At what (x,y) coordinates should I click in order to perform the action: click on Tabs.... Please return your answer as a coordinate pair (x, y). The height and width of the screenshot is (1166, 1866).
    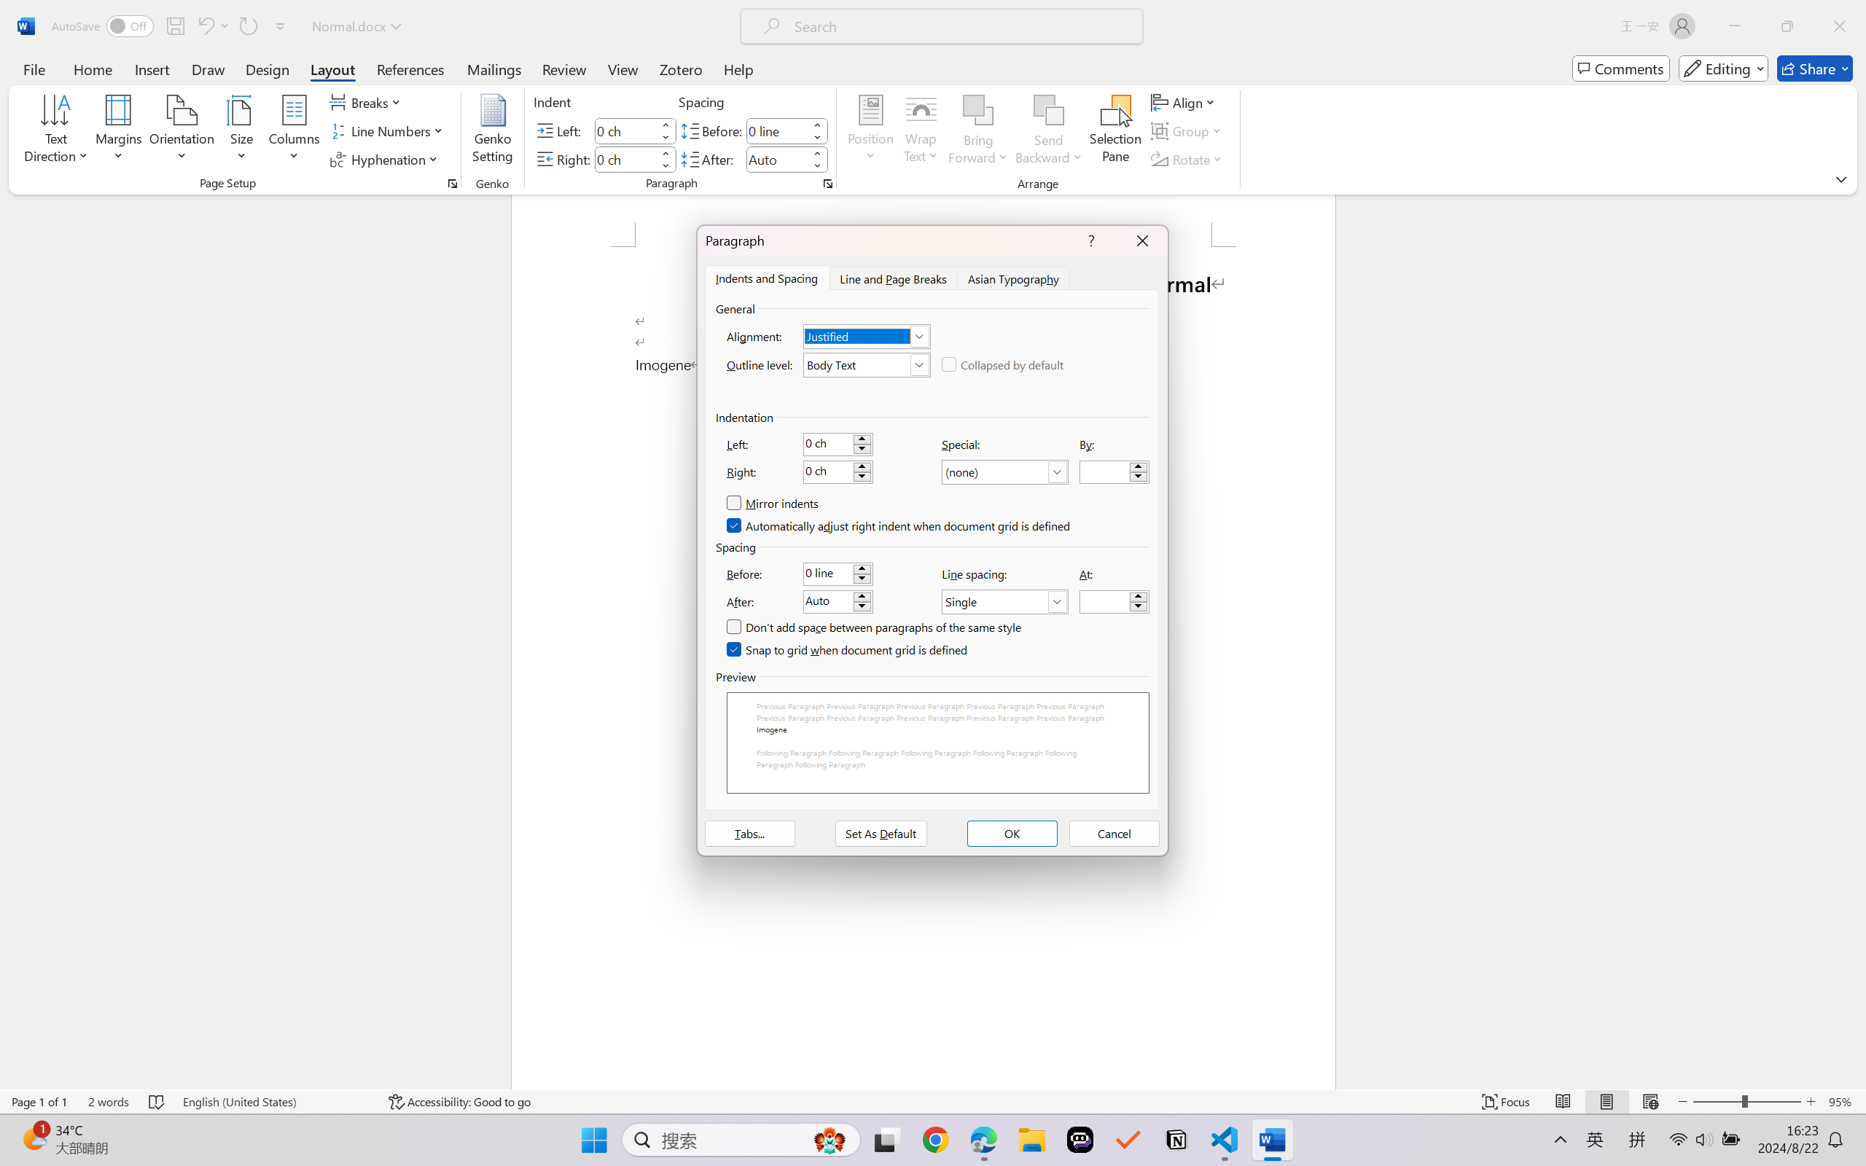
    Looking at the image, I should click on (750, 834).